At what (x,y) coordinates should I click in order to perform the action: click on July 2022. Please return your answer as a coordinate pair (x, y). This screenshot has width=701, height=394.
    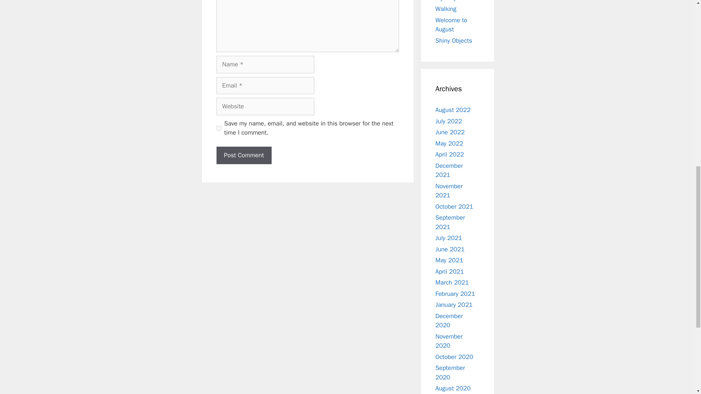
    Looking at the image, I should click on (448, 121).